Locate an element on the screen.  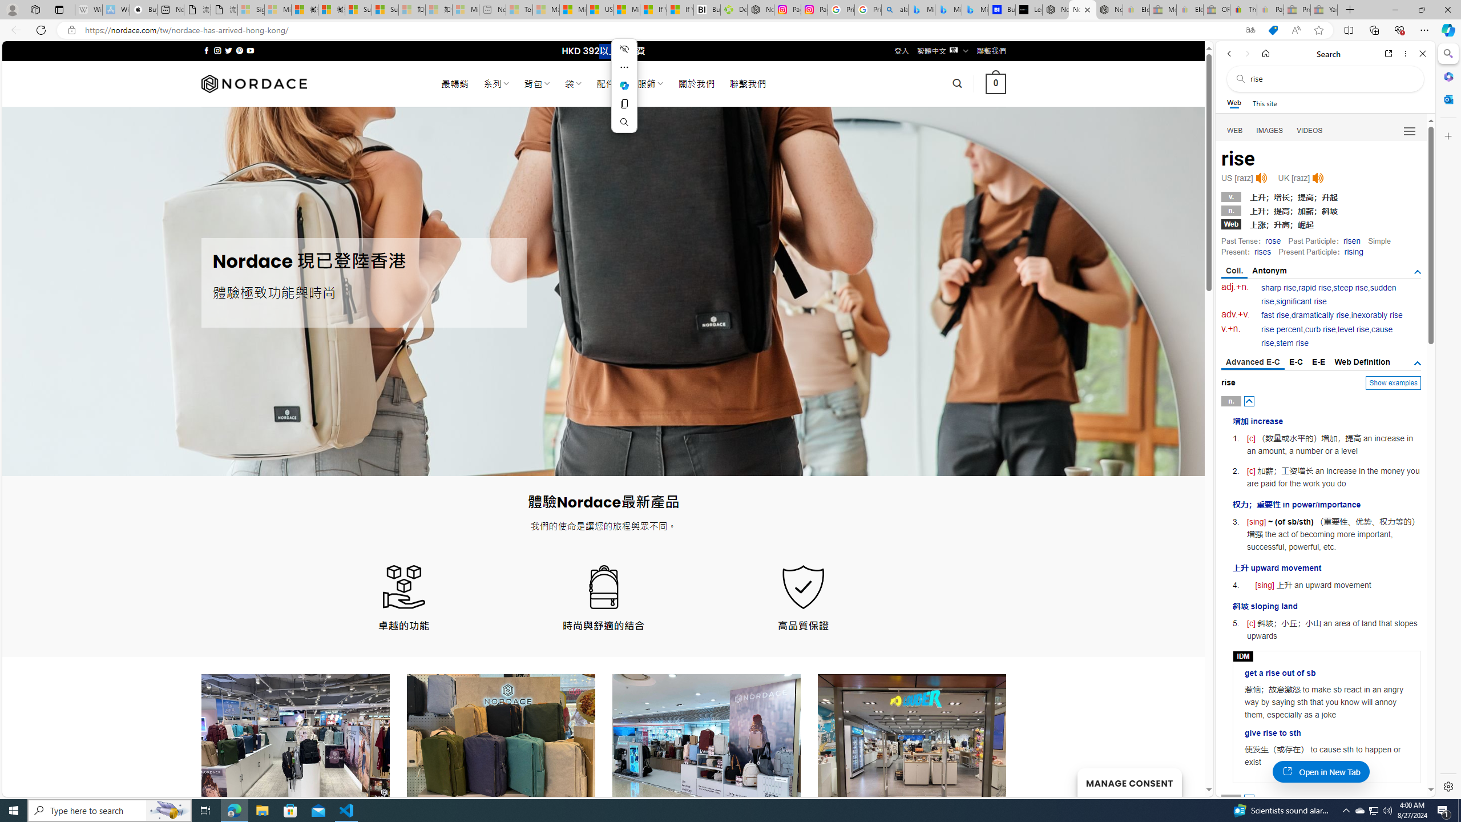
Ask Copilot is located at coordinates (624, 85).